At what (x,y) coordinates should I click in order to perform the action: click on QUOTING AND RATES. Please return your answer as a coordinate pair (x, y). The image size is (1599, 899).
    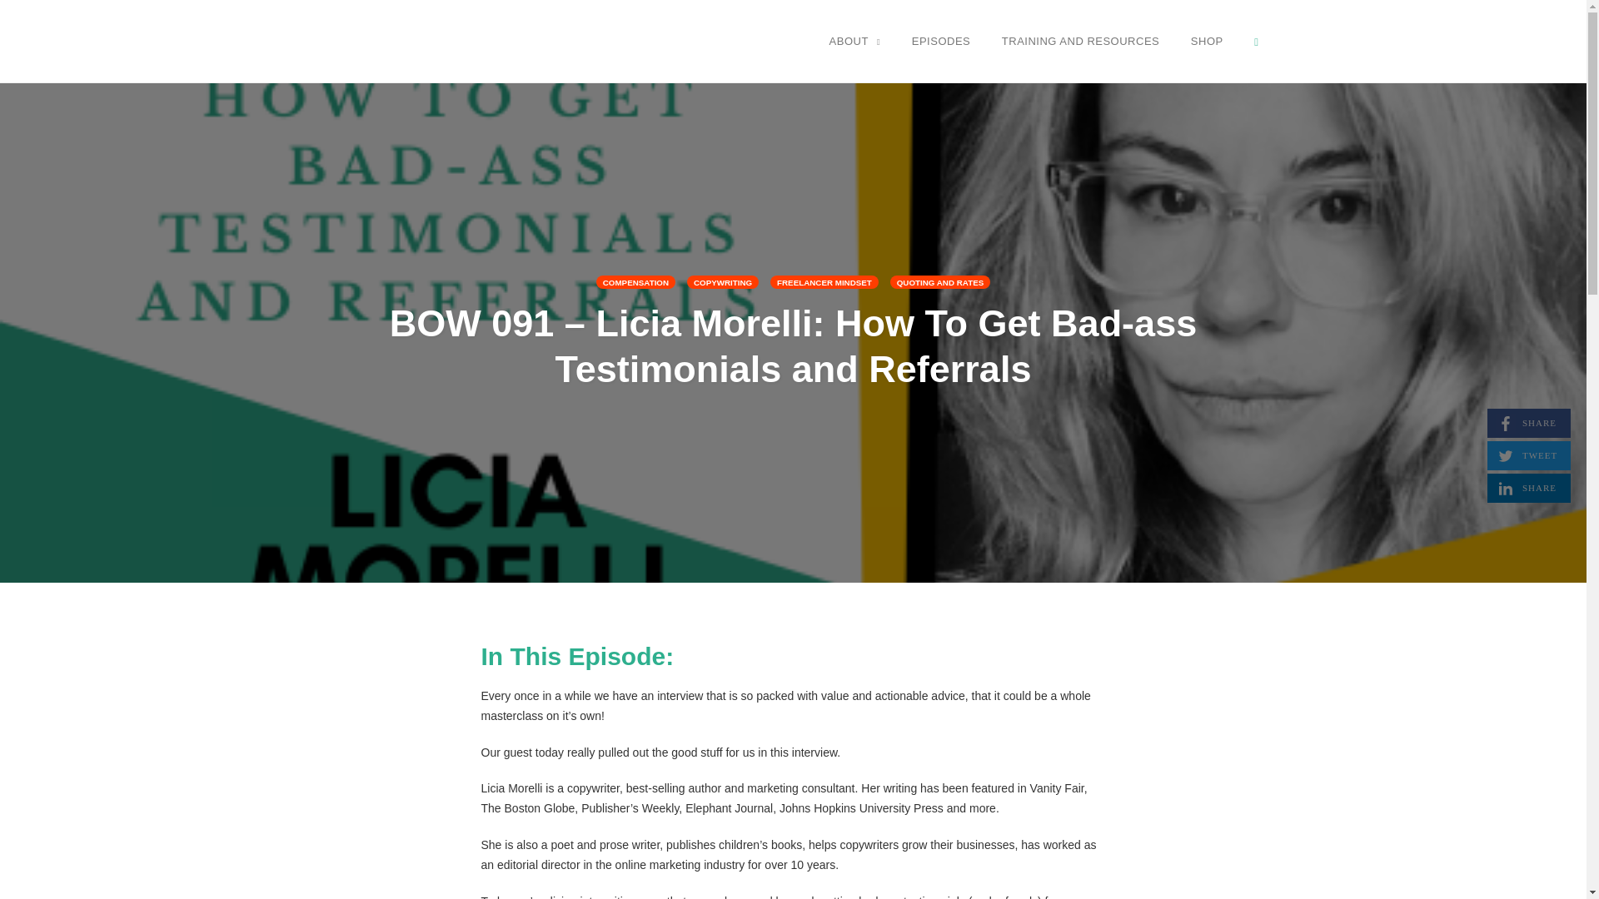
    Looking at the image, I should click on (1528, 423).